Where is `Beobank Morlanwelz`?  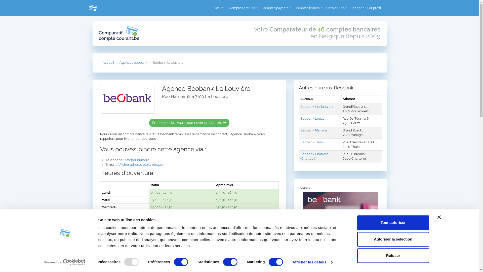 Beobank Morlanwelz is located at coordinates (317, 107).